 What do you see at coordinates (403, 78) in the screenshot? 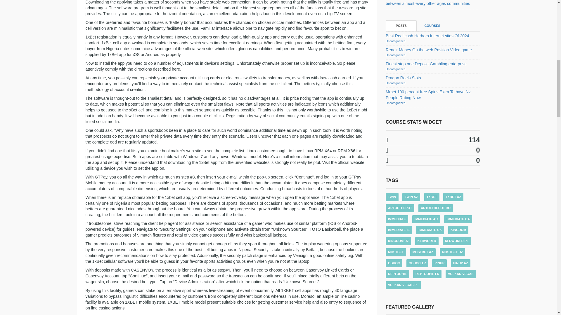
I see `Dragon Reels Slots` at bounding box center [403, 78].